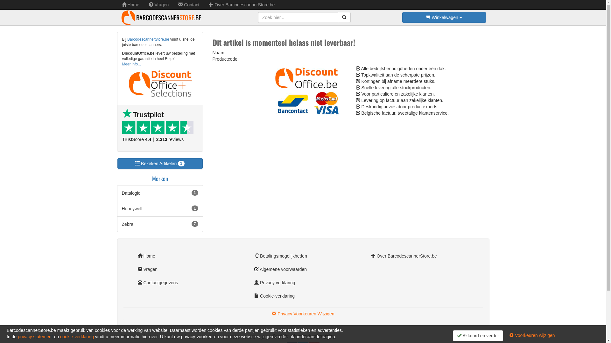 This screenshot has height=343, width=611. Describe the element at coordinates (160, 193) in the screenshot. I see `Datalogic
1` at that location.